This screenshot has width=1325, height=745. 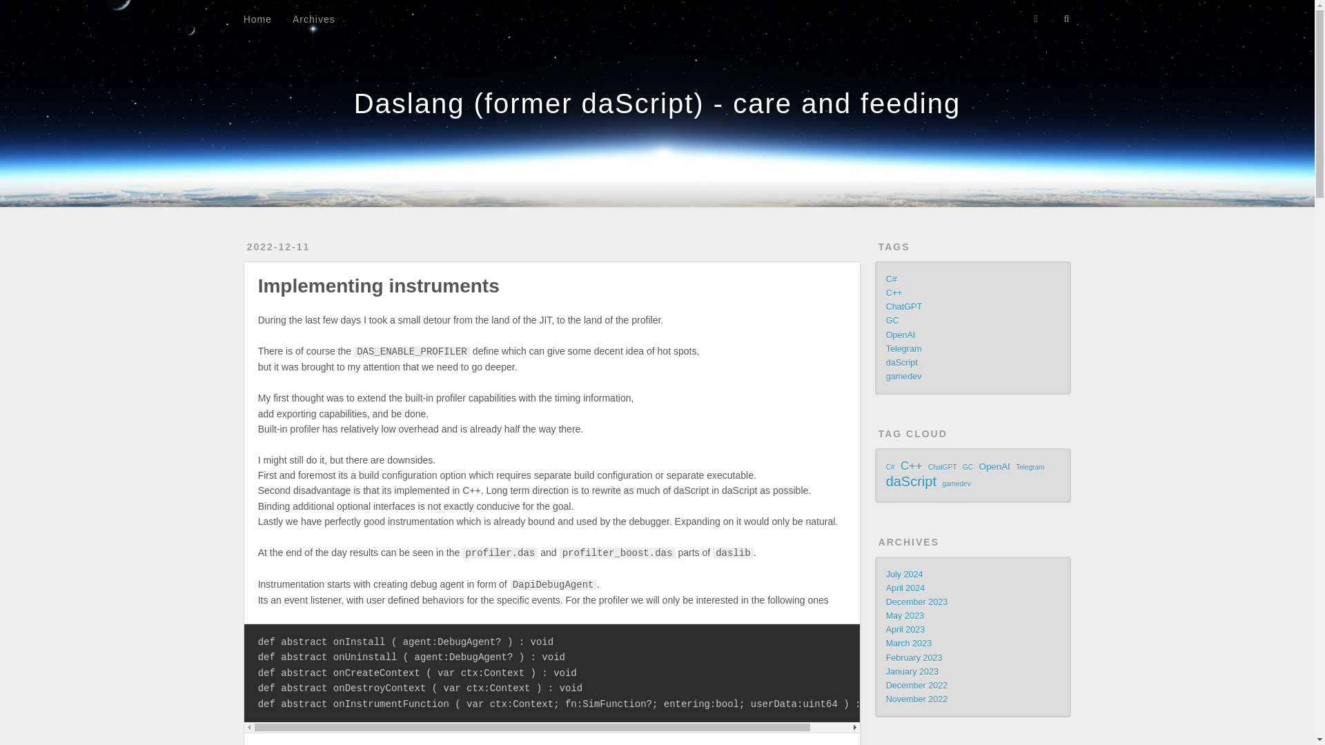 What do you see at coordinates (278, 247) in the screenshot?
I see `2022-12-11` at bounding box center [278, 247].